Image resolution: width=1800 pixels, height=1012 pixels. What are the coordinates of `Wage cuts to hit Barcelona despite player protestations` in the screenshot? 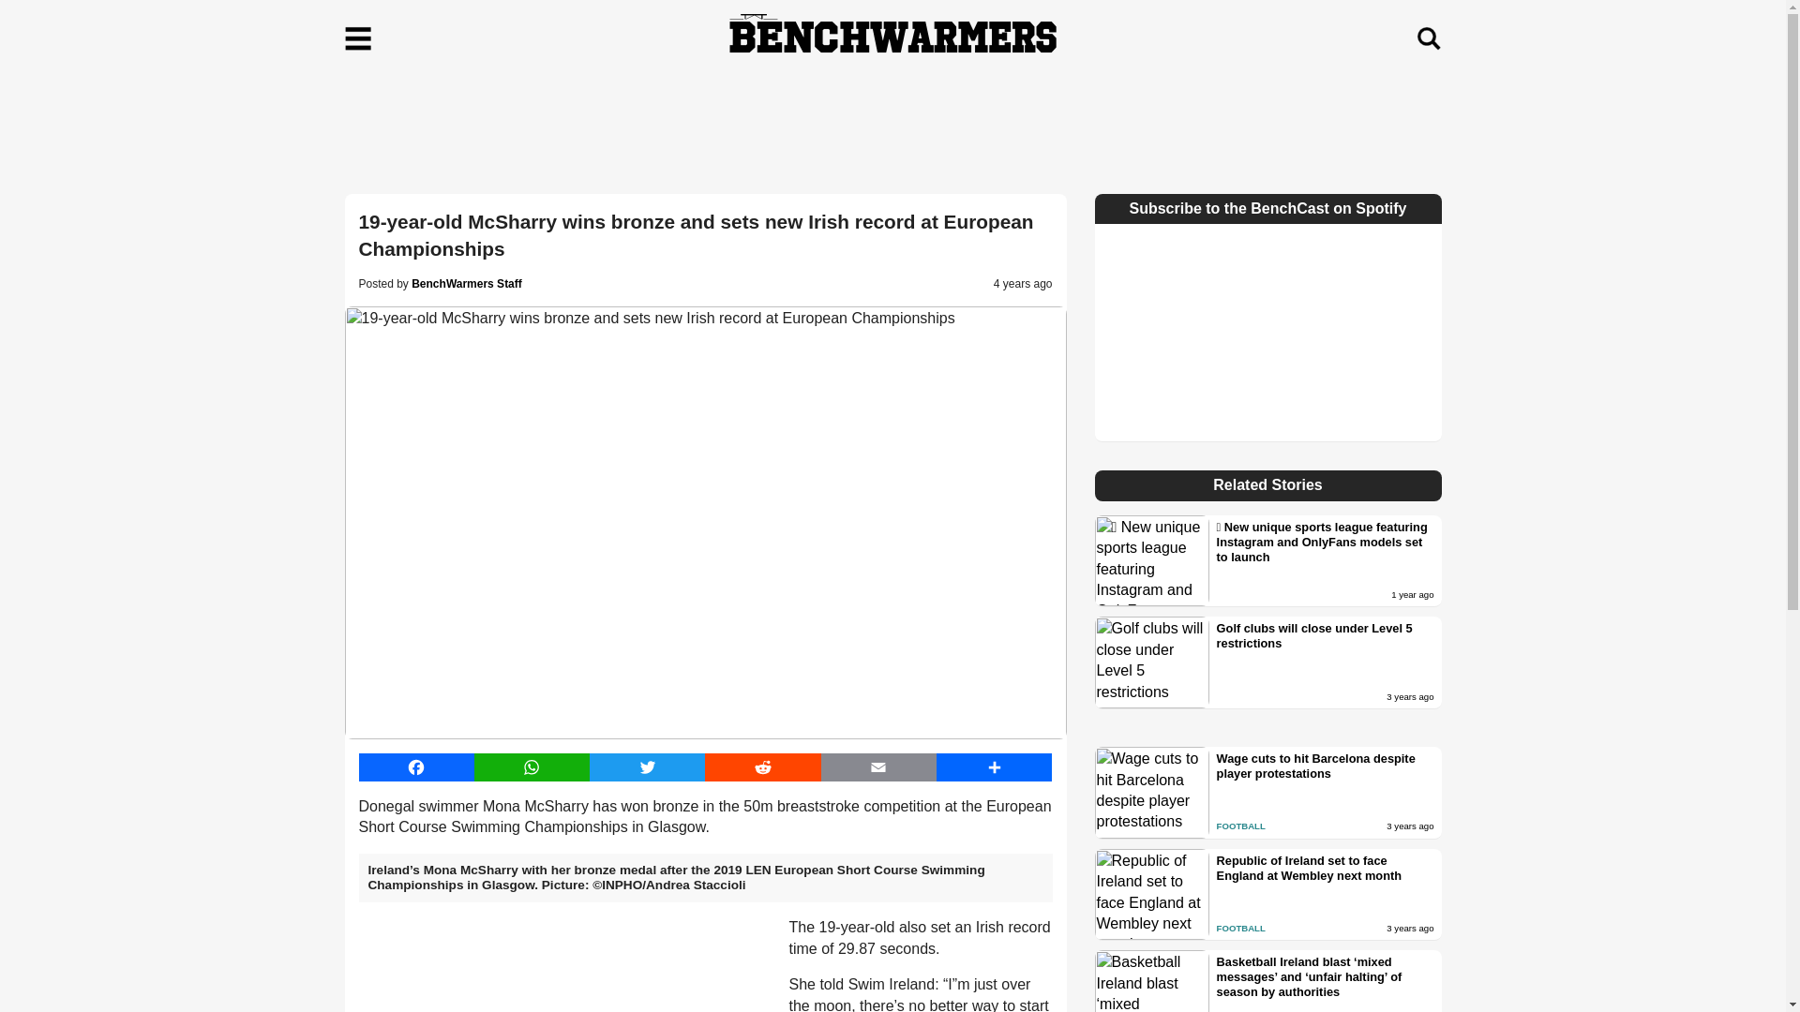 It's located at (1326, 766).